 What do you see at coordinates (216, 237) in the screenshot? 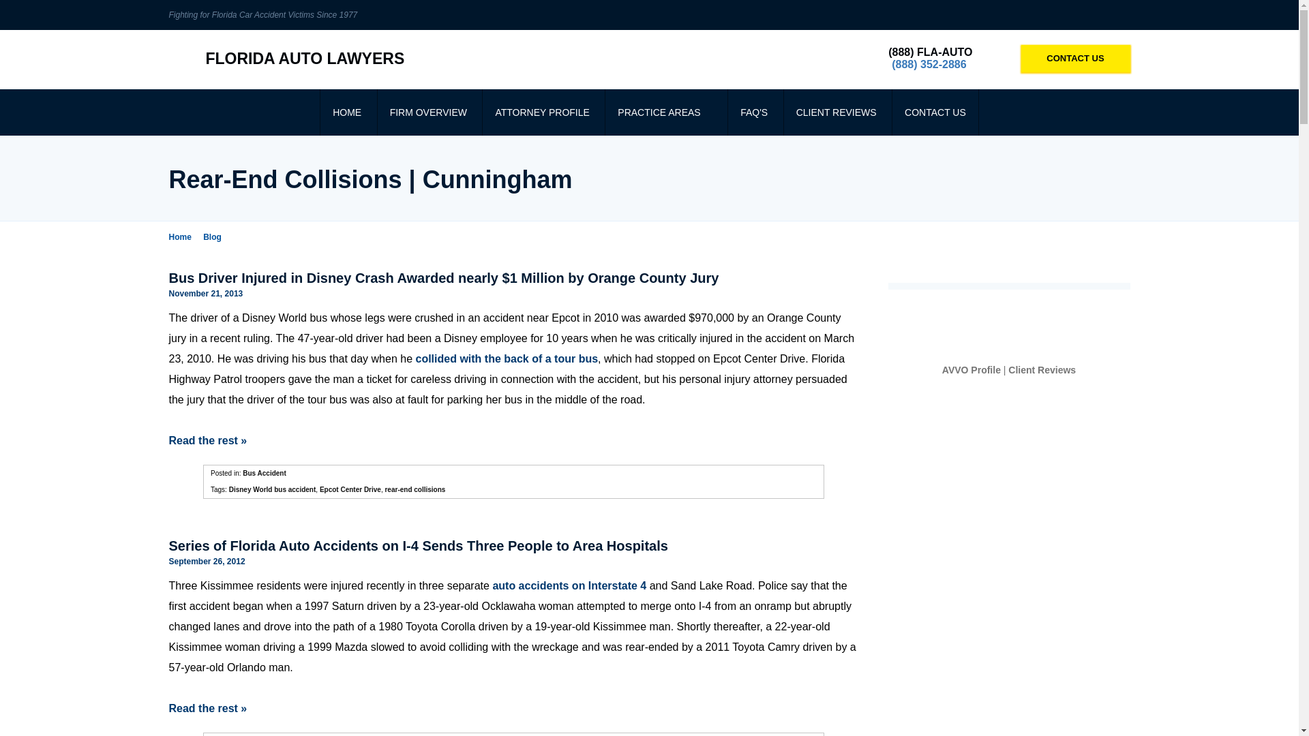
I see `Blog` at bounding box center [216, 237].